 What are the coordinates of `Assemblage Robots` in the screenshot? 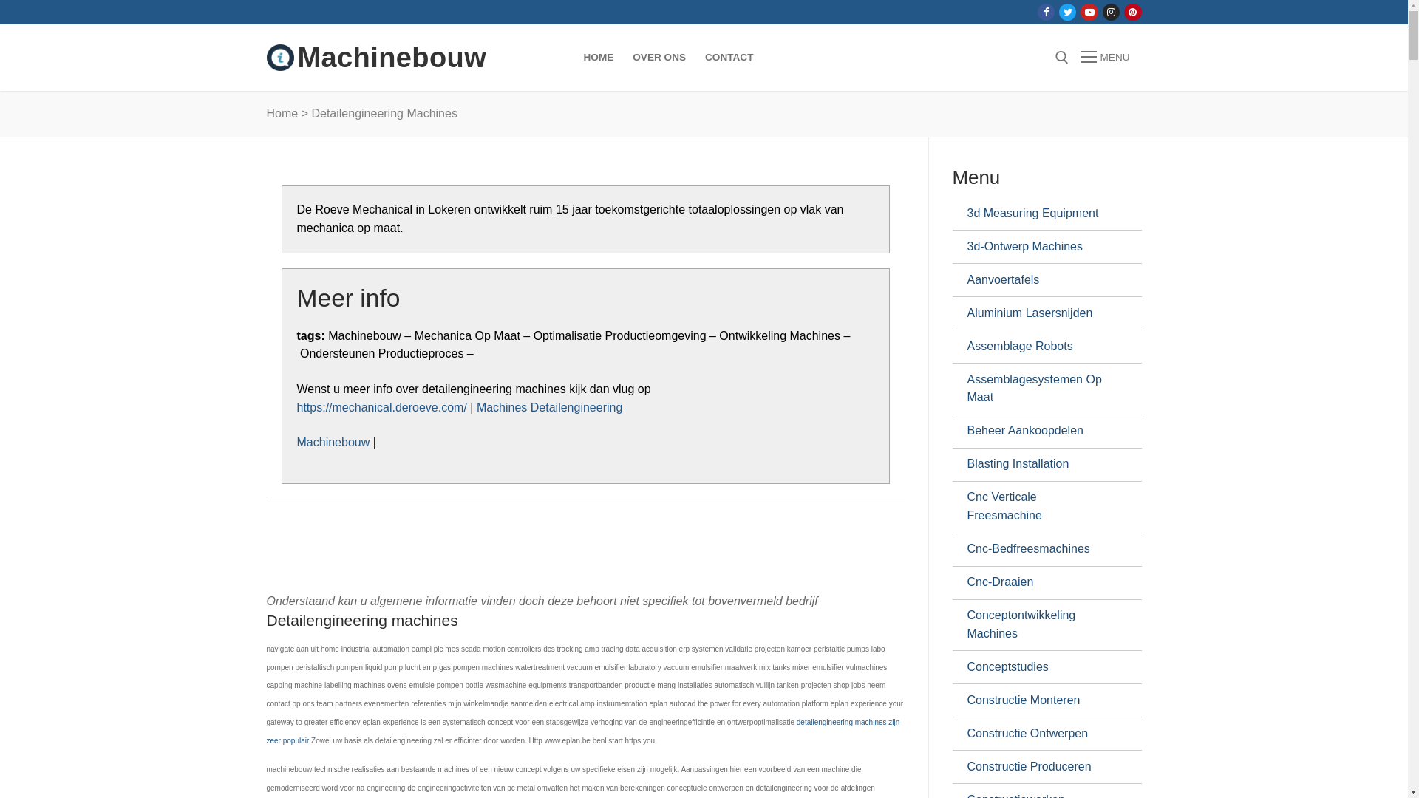 It's located at (1041, 346).